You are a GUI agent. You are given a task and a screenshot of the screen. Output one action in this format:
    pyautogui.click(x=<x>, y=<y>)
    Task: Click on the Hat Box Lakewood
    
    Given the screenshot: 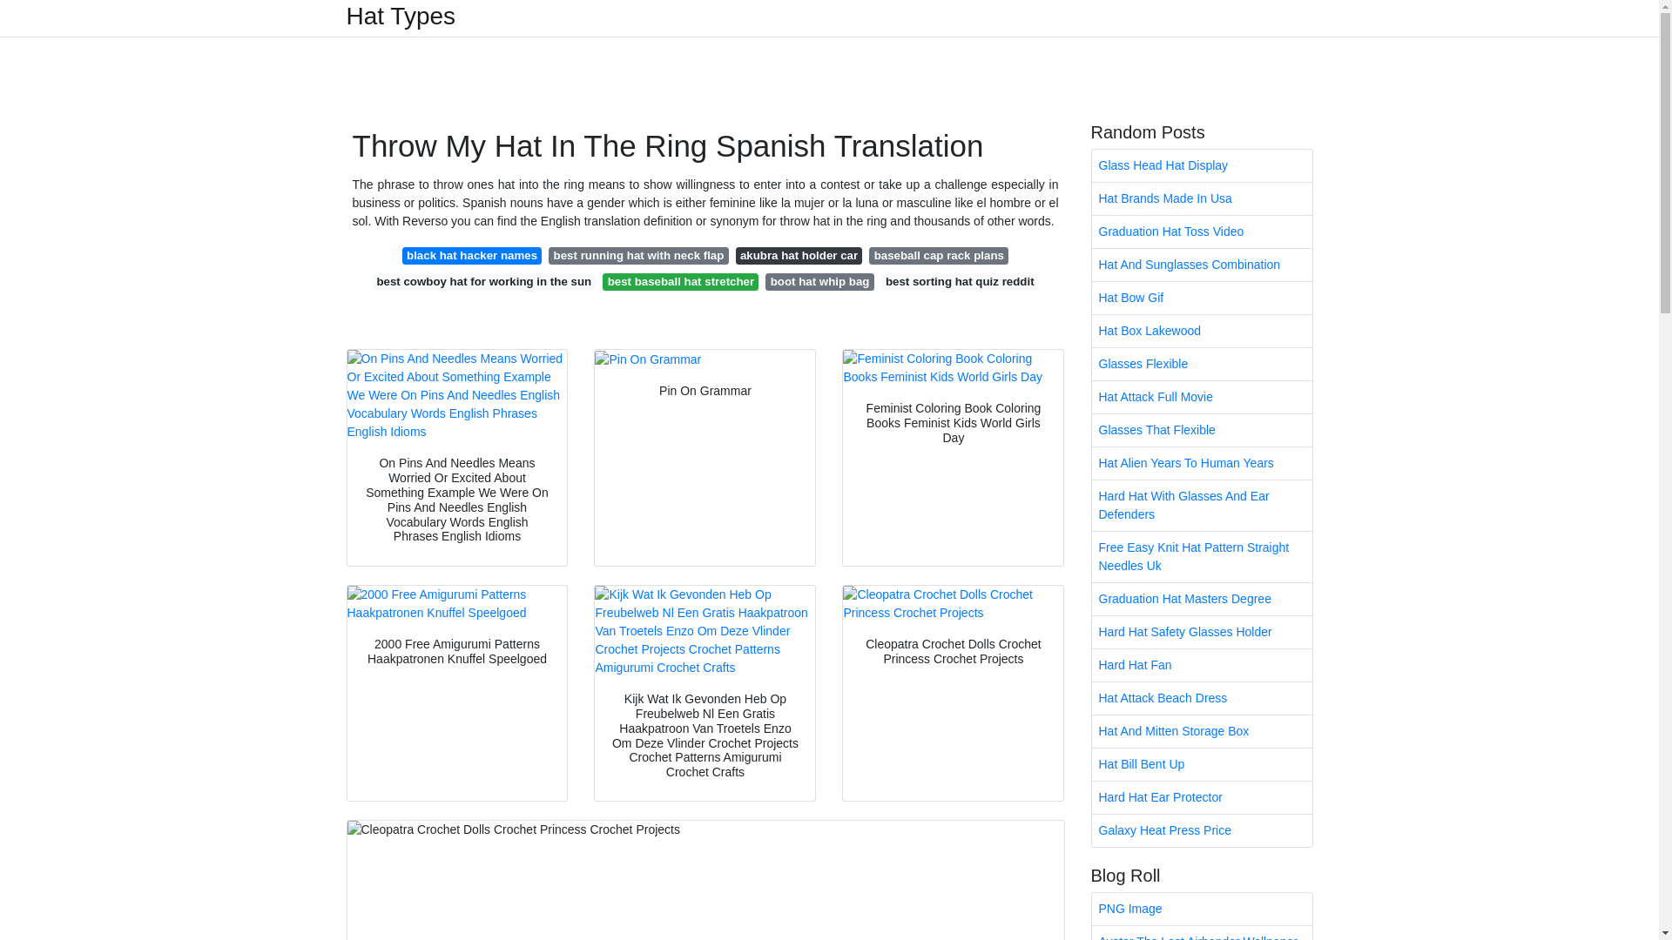 What is the action you would take?
    pyautogui.click(x=1202, y=331)
    